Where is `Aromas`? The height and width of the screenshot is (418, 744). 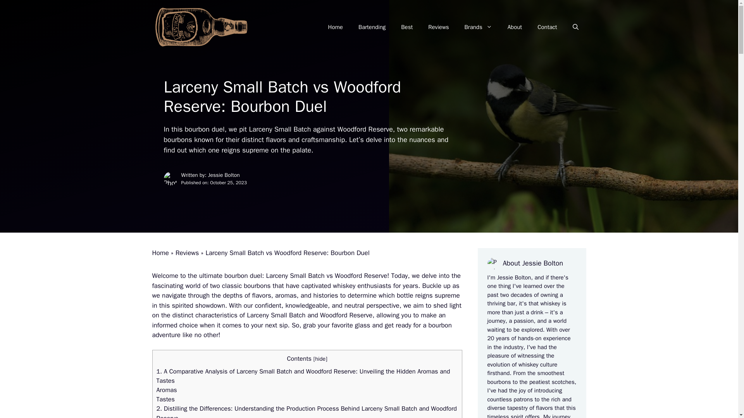 Aromas is located at coordinates (167, 390).